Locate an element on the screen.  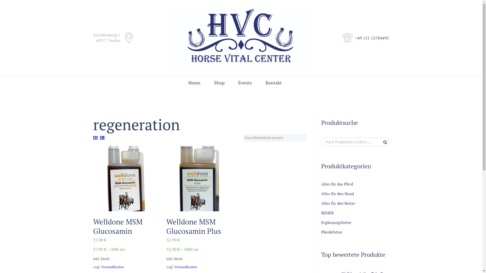
BEMER is located at coordinates (327, 213).